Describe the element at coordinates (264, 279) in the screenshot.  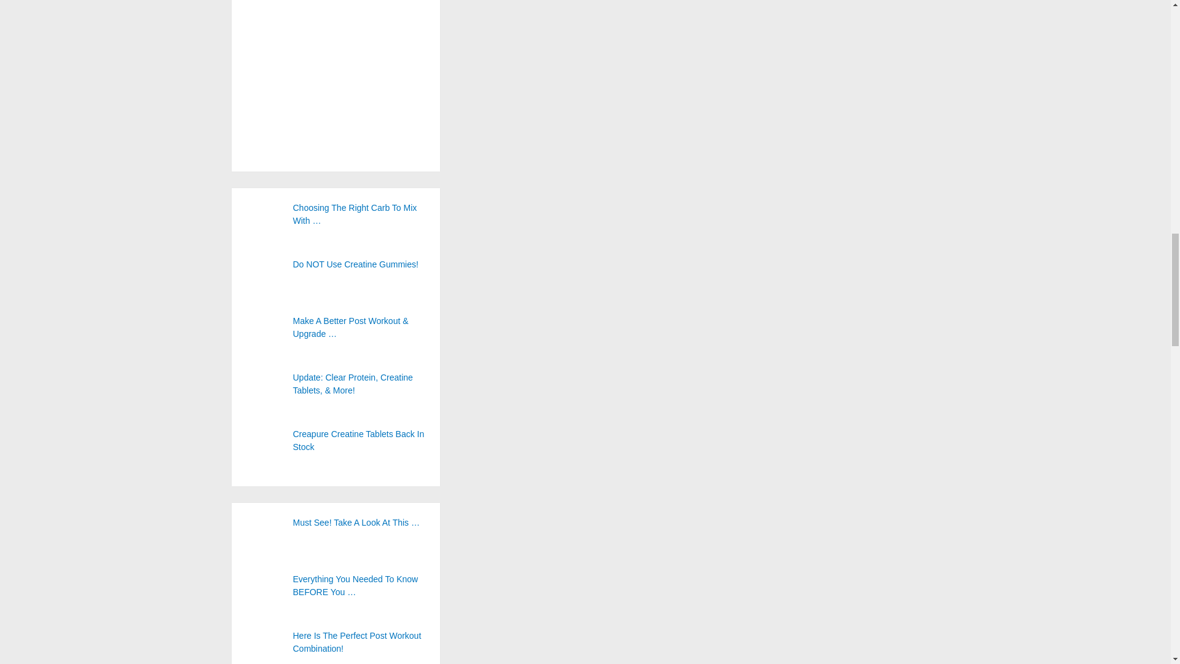
I see `Do NOT Use Creatine Gummies!` at that location.